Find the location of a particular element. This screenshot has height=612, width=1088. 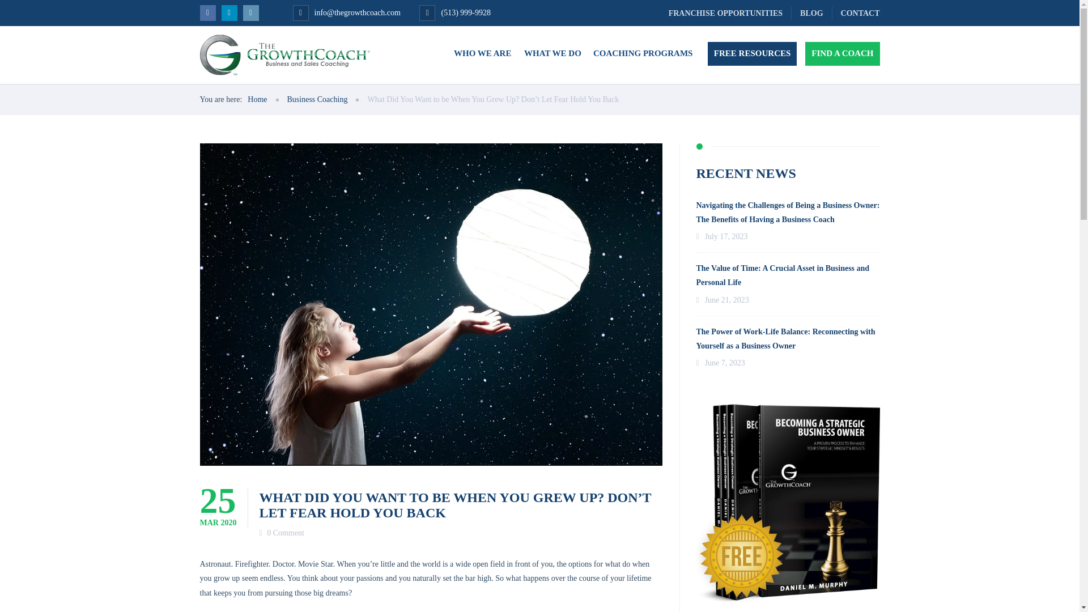

News is located at coordinates (811, 12).